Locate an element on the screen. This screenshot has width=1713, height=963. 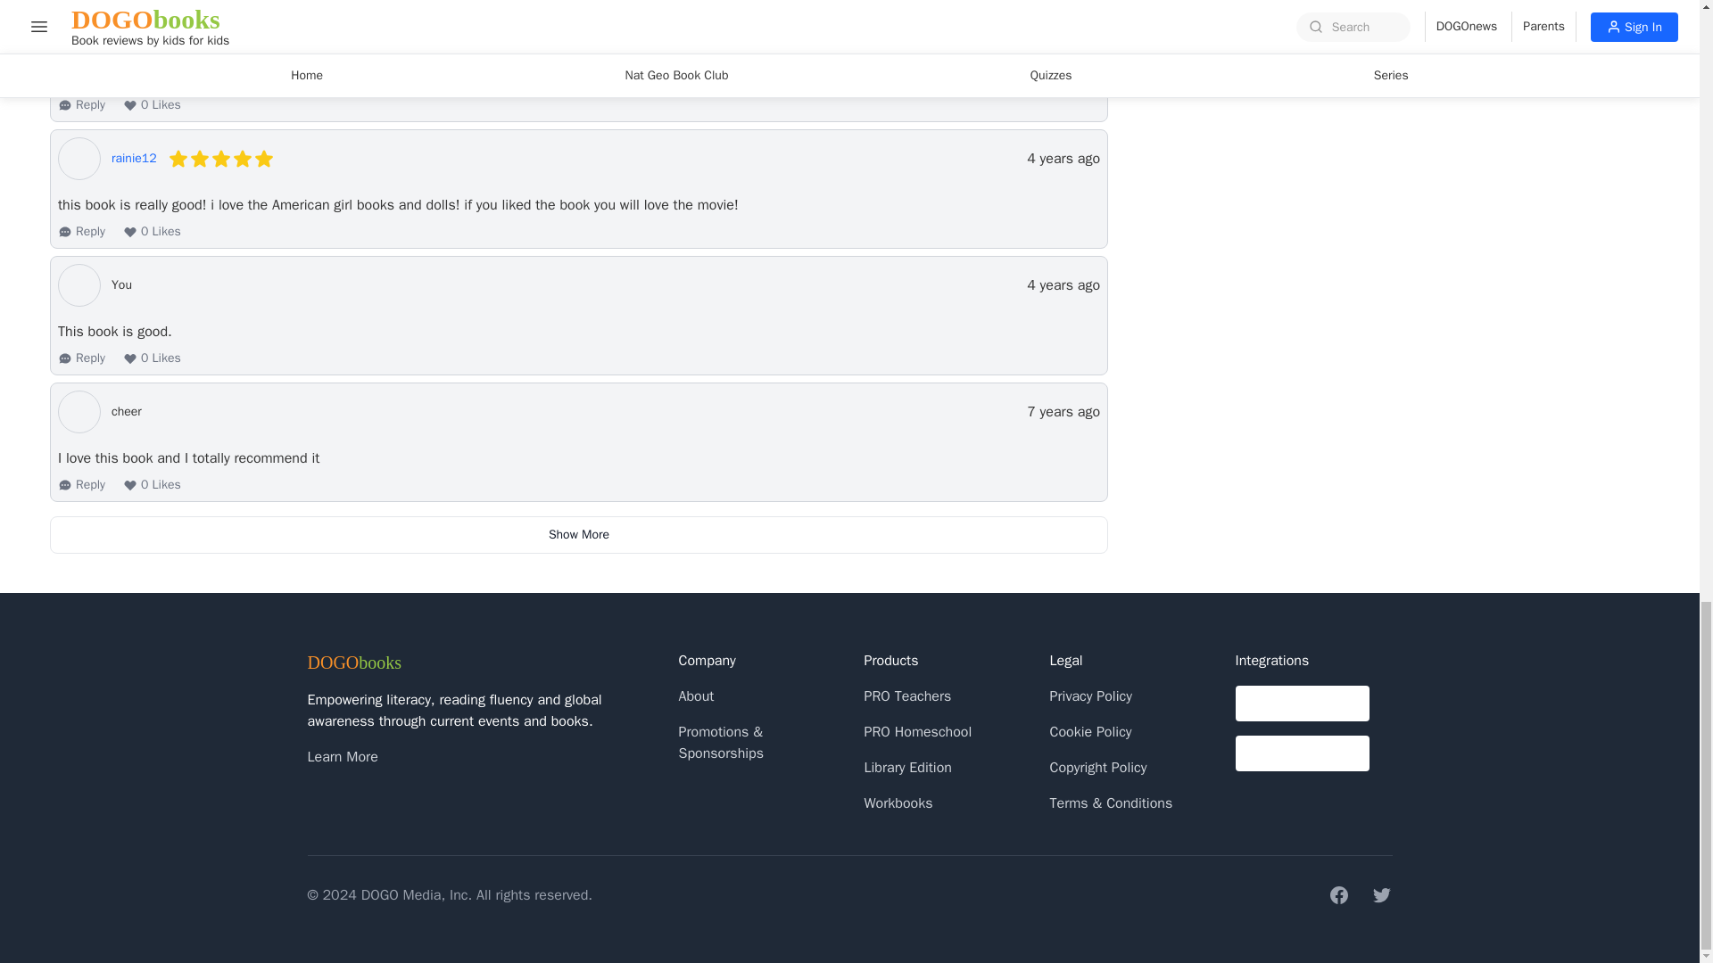
March 26, 2020 is located at coordinates (1063, 284).